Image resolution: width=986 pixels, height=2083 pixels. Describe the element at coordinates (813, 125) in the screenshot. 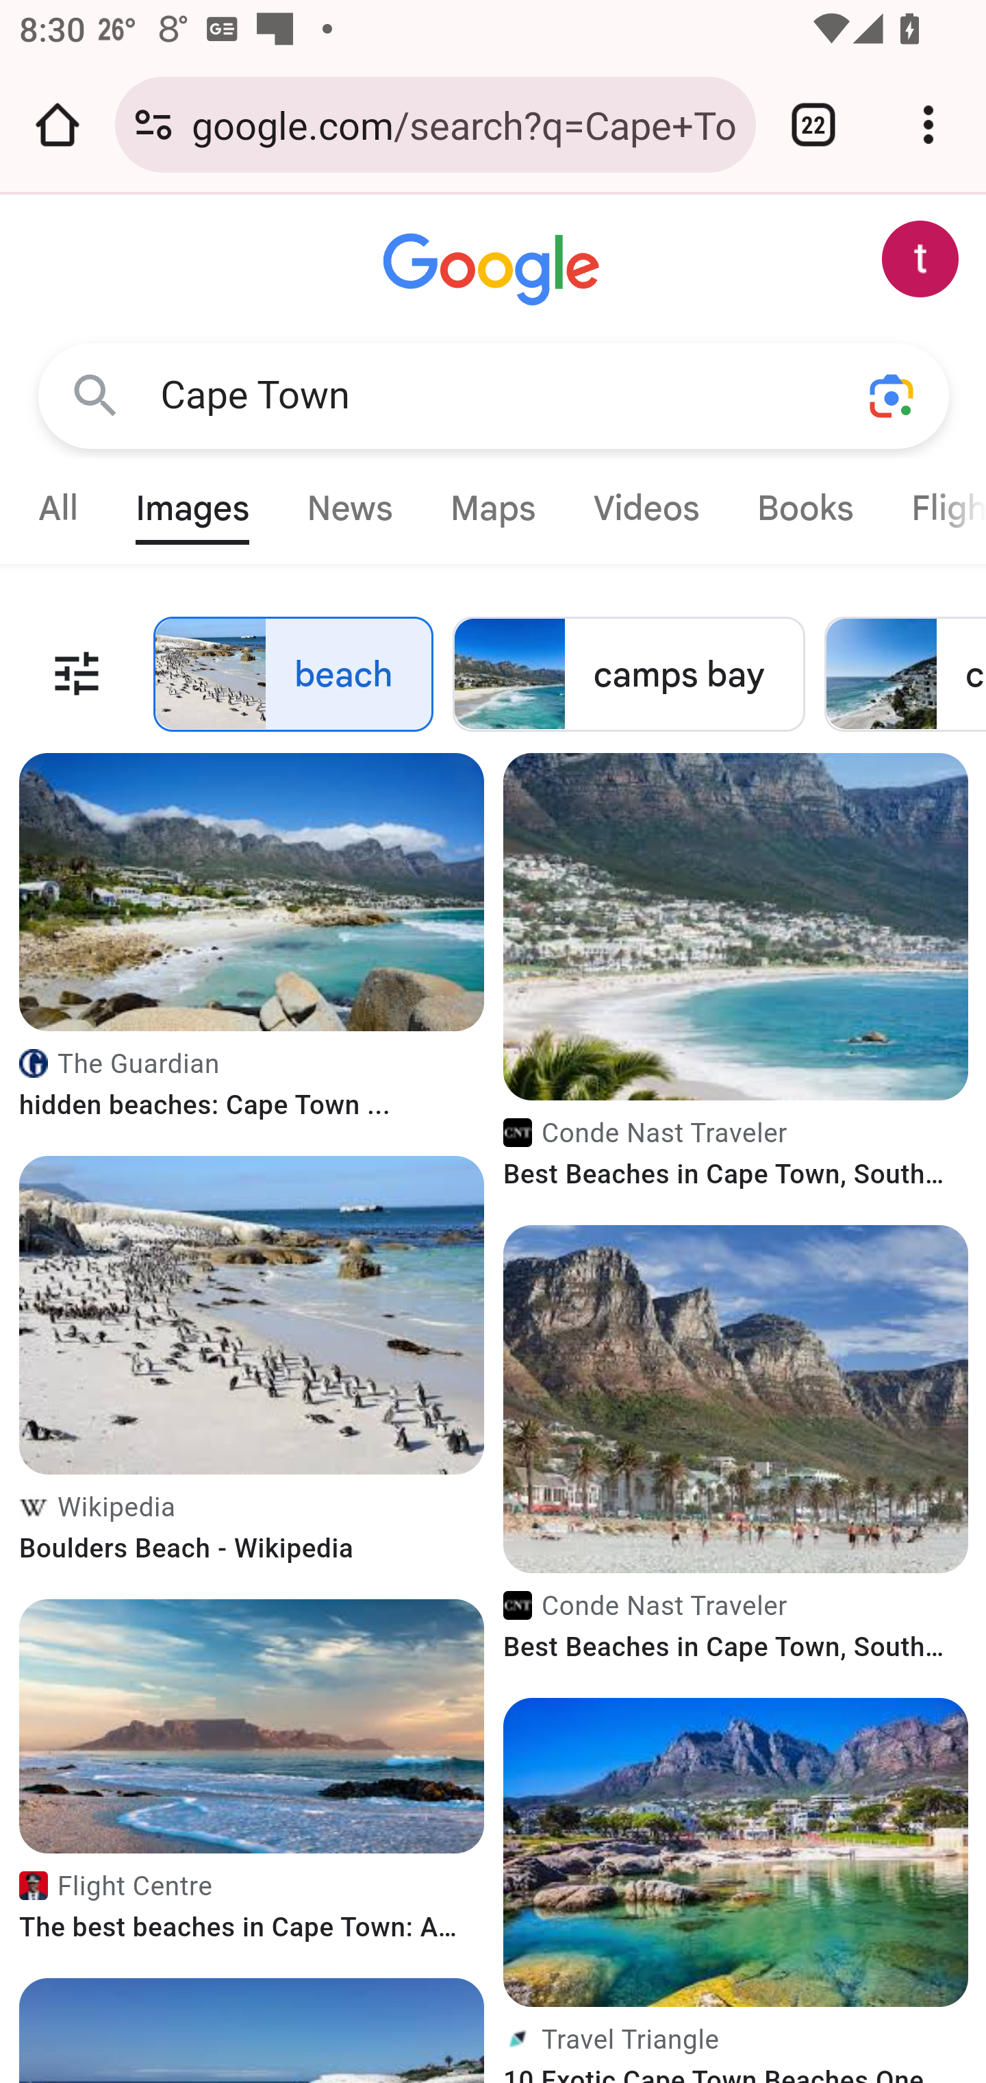

I see `Switch or close tabs` at that location.